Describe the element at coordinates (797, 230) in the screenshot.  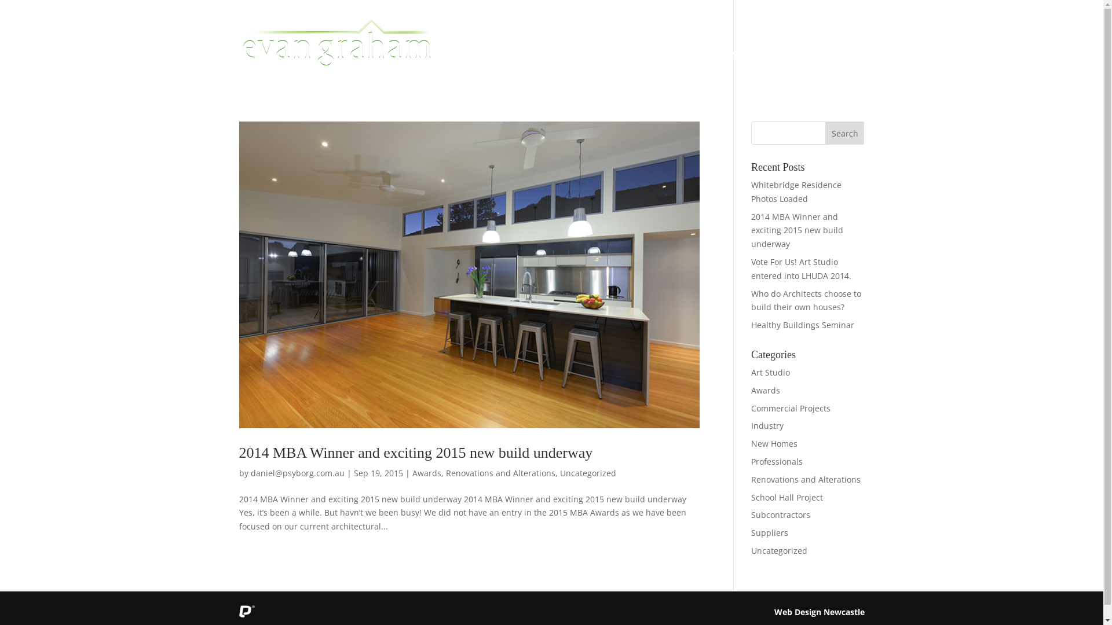
I see `2014 MBA Winner and exciting 2015 new build underway` at that location.